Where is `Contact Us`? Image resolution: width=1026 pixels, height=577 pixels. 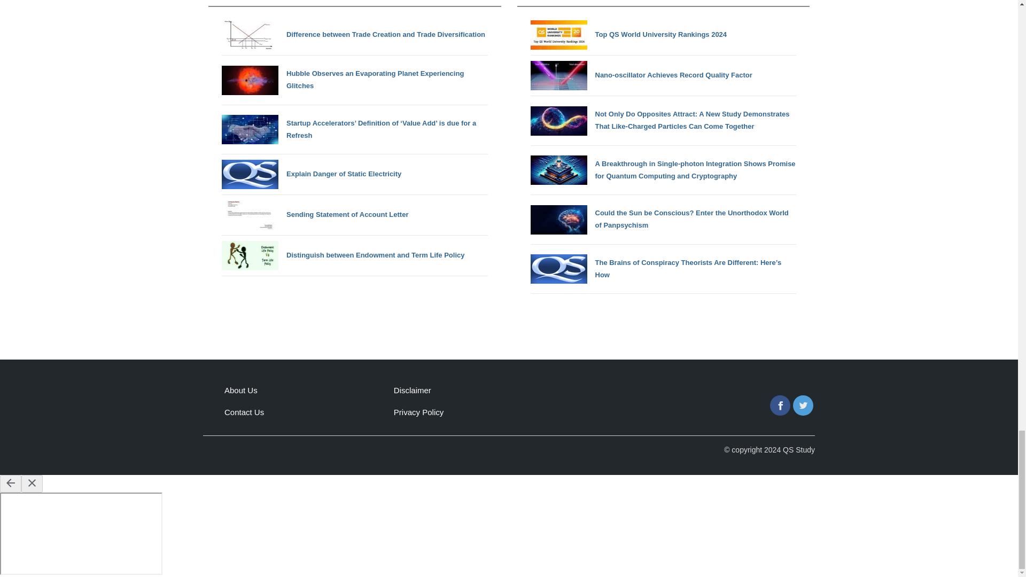
Contact Us is located at coordinates (244, 411).